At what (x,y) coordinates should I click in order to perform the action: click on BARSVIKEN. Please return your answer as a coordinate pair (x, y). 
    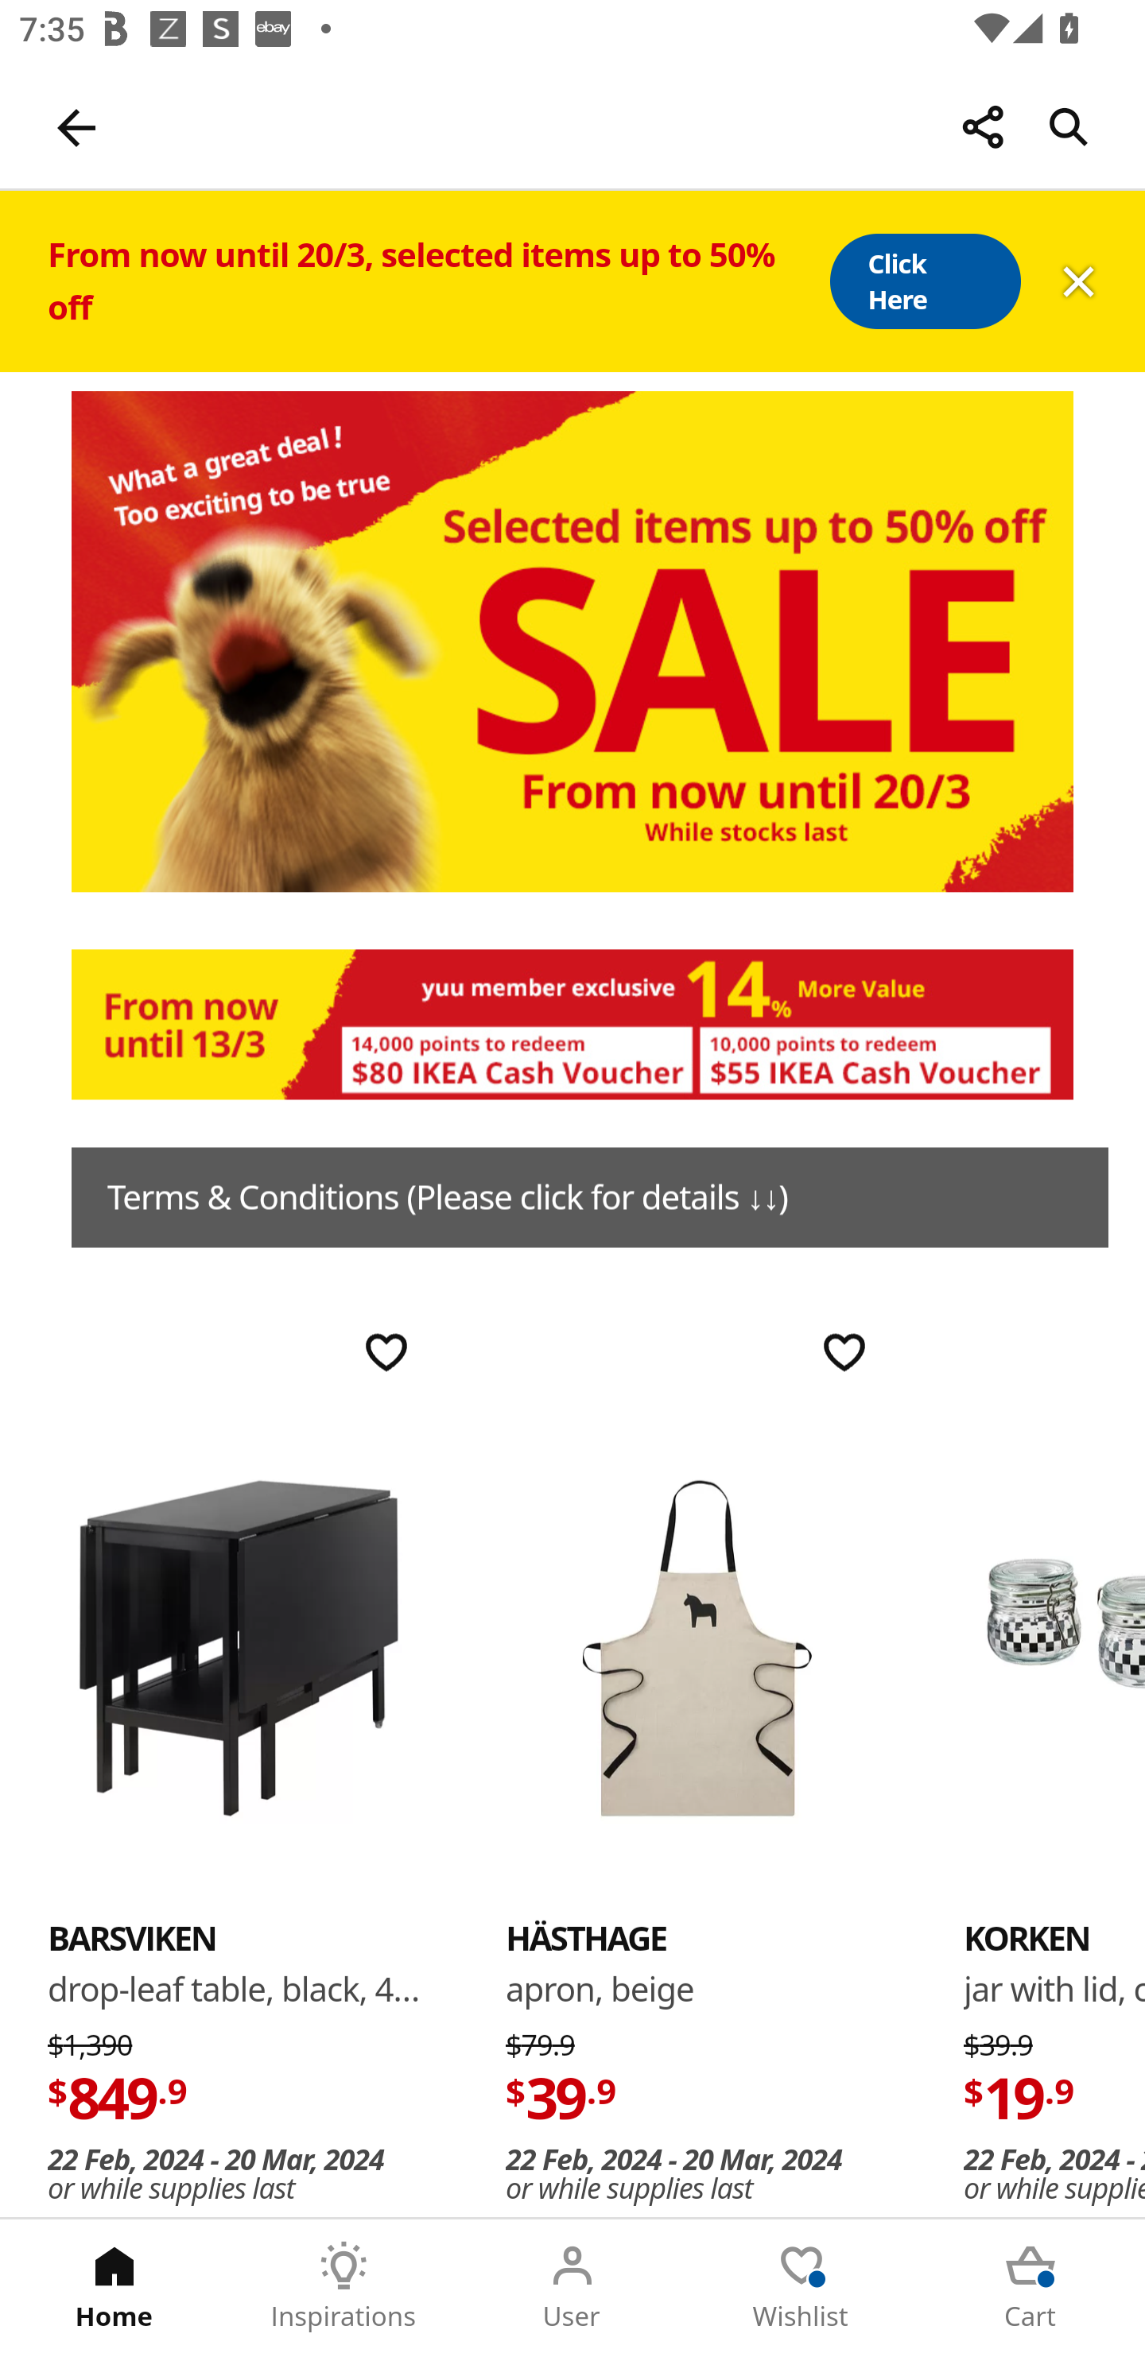
    Looking at the image, I should click on (239, 1646).